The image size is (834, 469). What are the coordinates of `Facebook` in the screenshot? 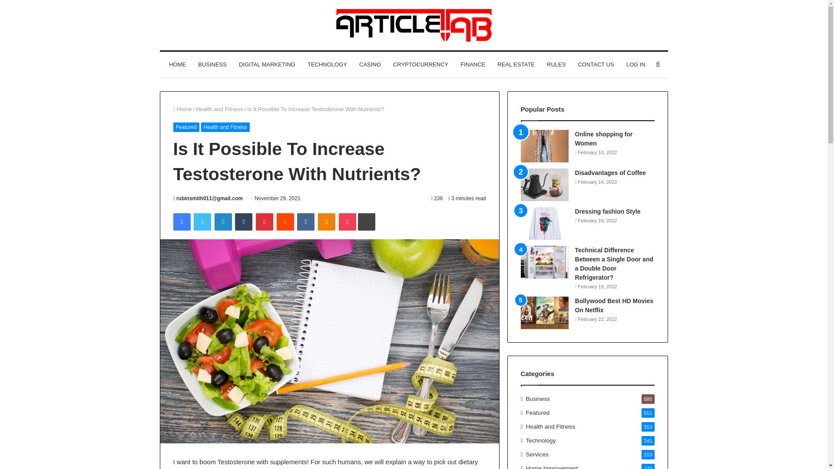 It's located at (181, 222).